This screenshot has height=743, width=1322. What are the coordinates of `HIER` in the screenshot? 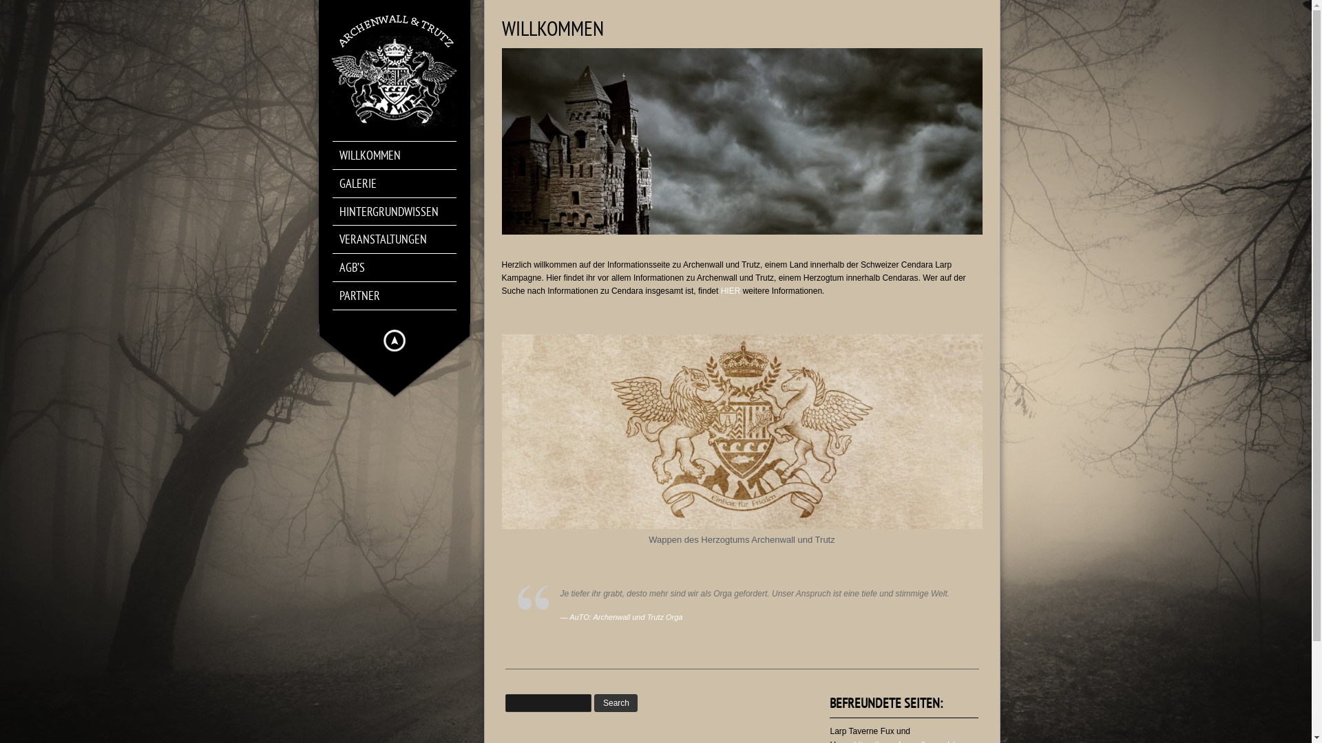 It's located at (731, 291).